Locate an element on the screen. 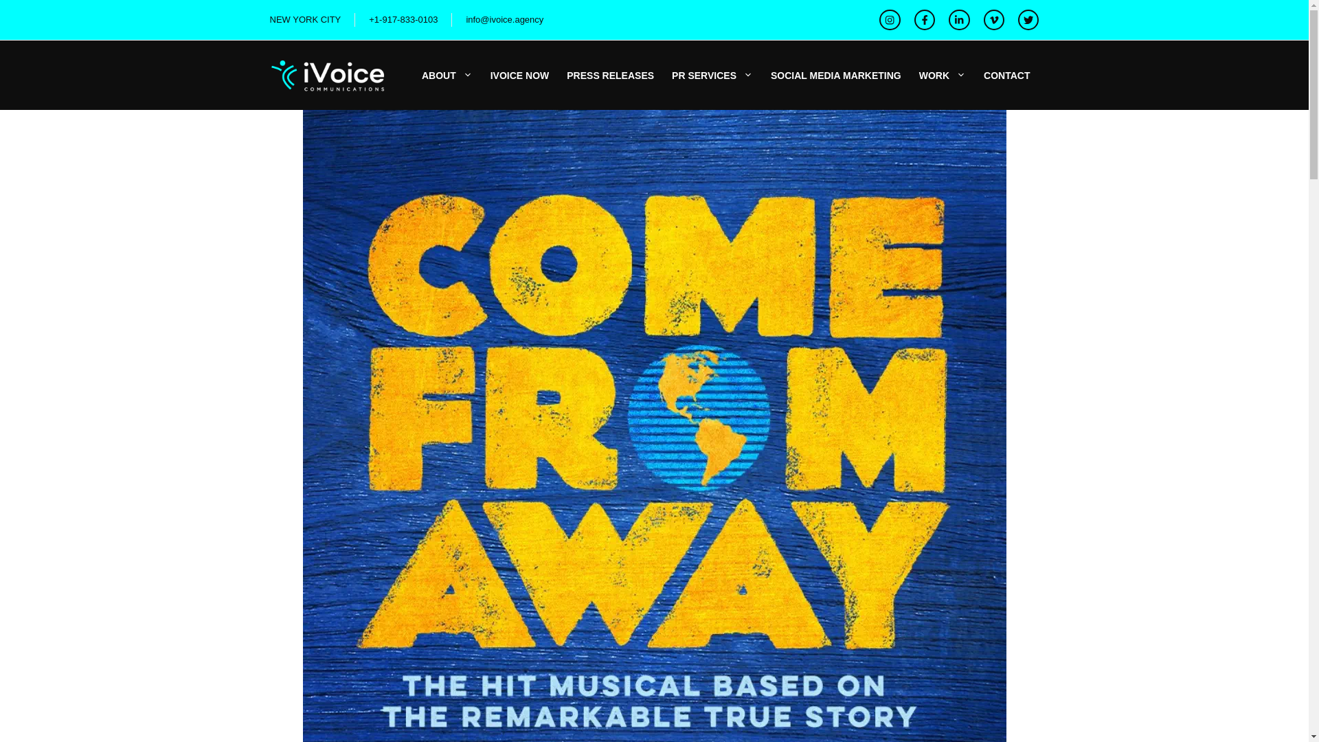  SOCIAL MEDIA MARKETING is located at coordinates (835, 76).